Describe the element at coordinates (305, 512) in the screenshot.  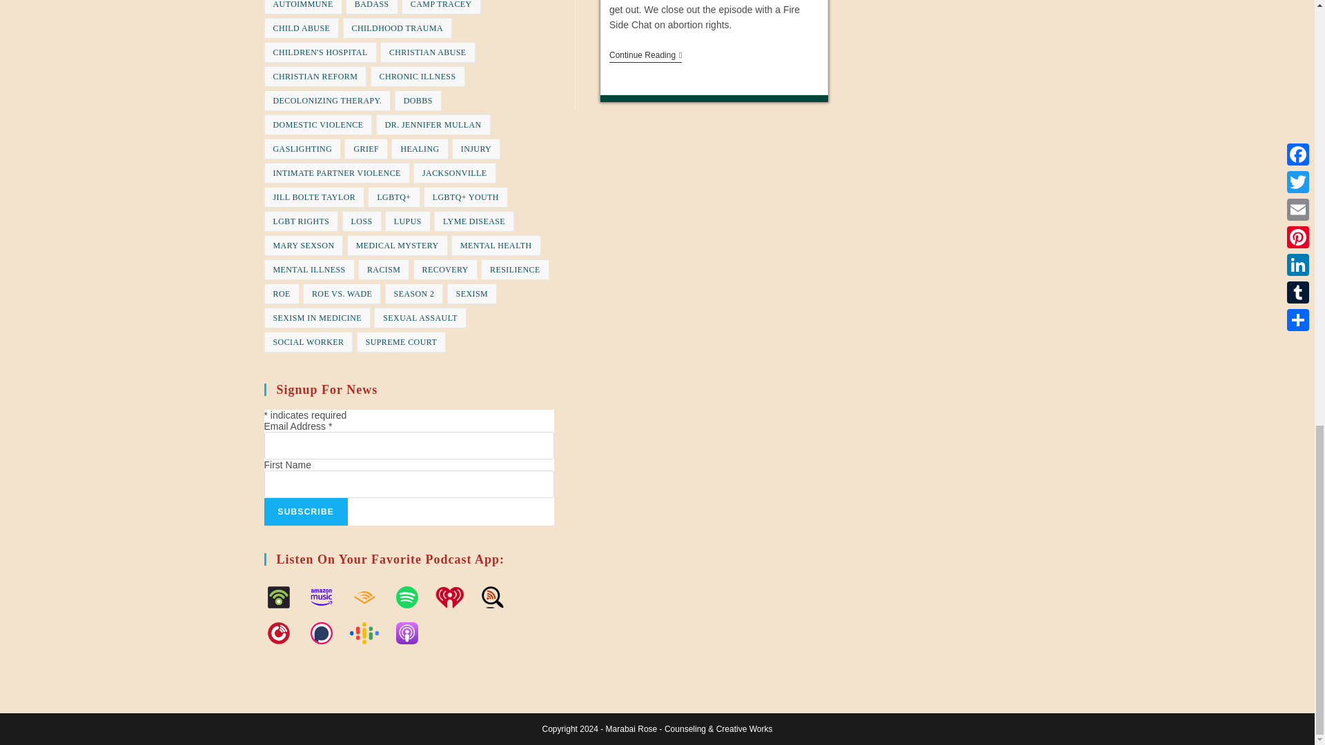
I see `Subscribe` at that location.